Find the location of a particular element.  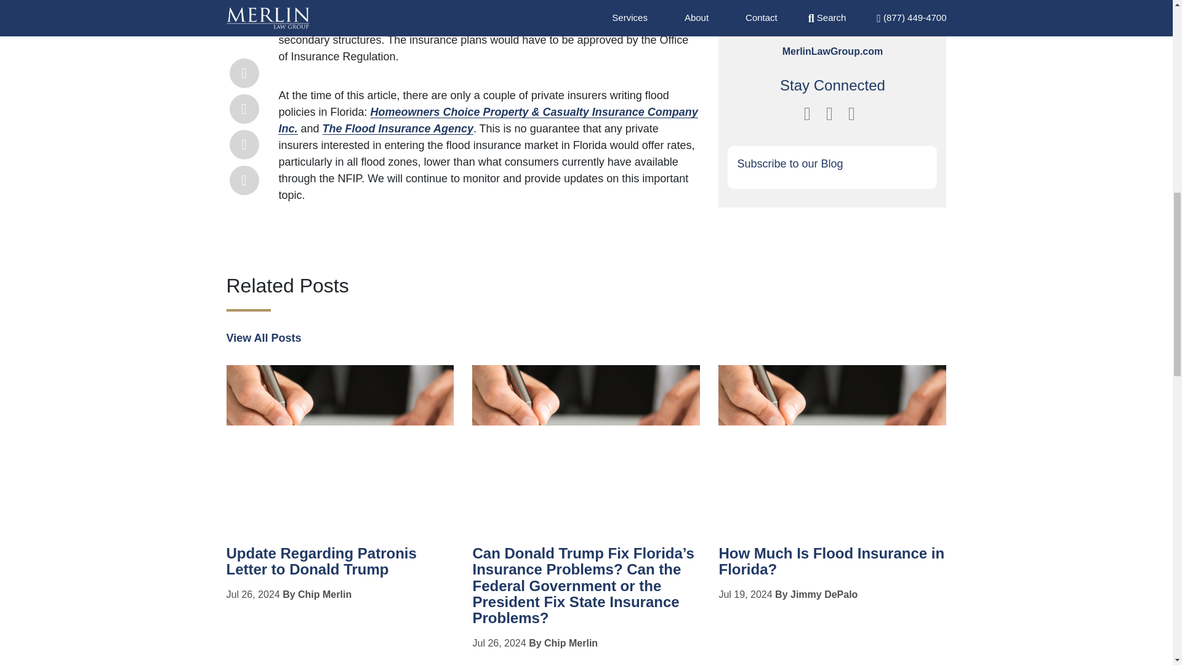

By Chip Merlin is located at coordinates (316, 575).